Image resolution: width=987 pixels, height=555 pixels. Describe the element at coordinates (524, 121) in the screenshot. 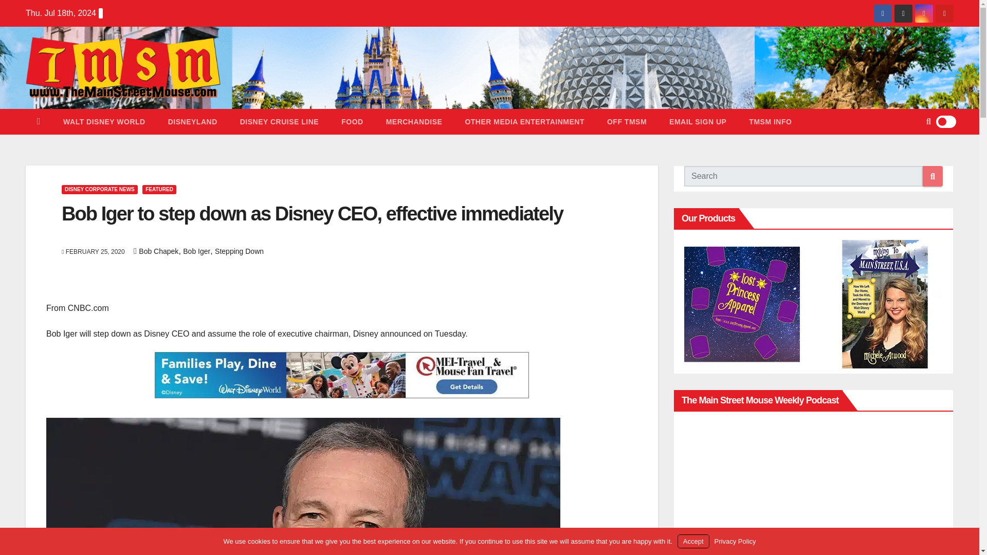

I see `OTHER MEDIA ENTERTAINMENT` at that location.